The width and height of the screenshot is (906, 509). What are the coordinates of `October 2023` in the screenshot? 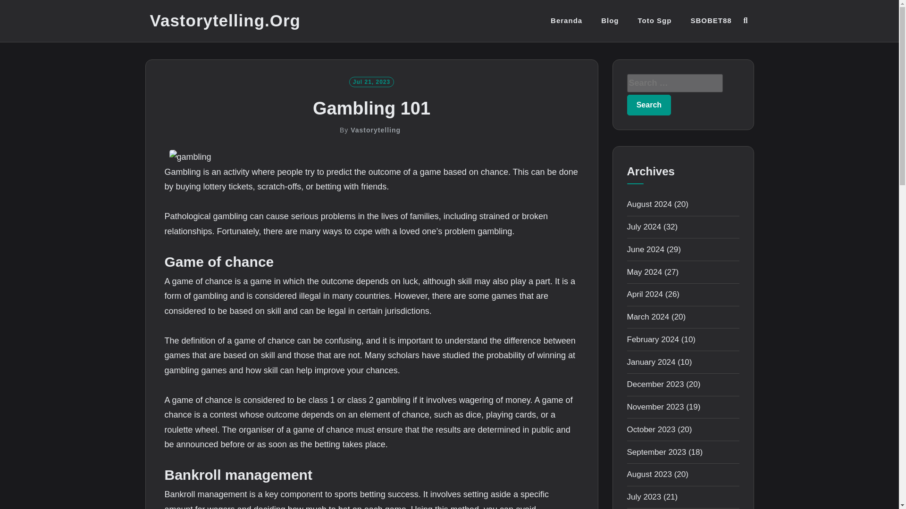 It's located at (651, 429).